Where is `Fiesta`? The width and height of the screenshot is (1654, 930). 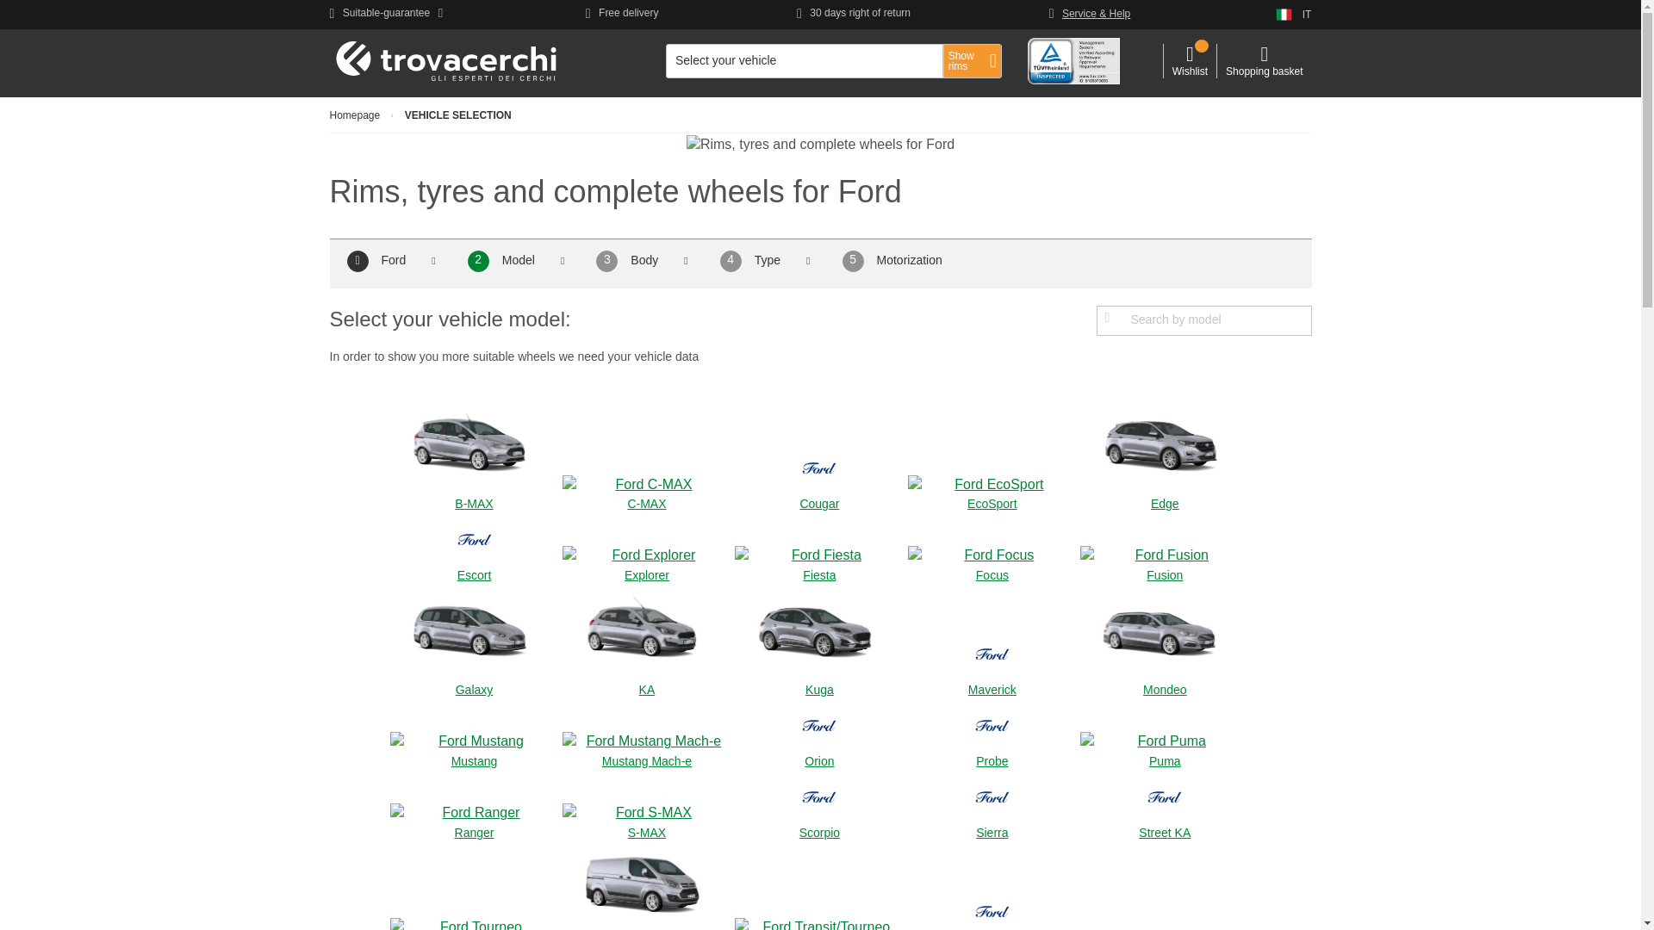
Fiesta is located at coordinates (818, 563).